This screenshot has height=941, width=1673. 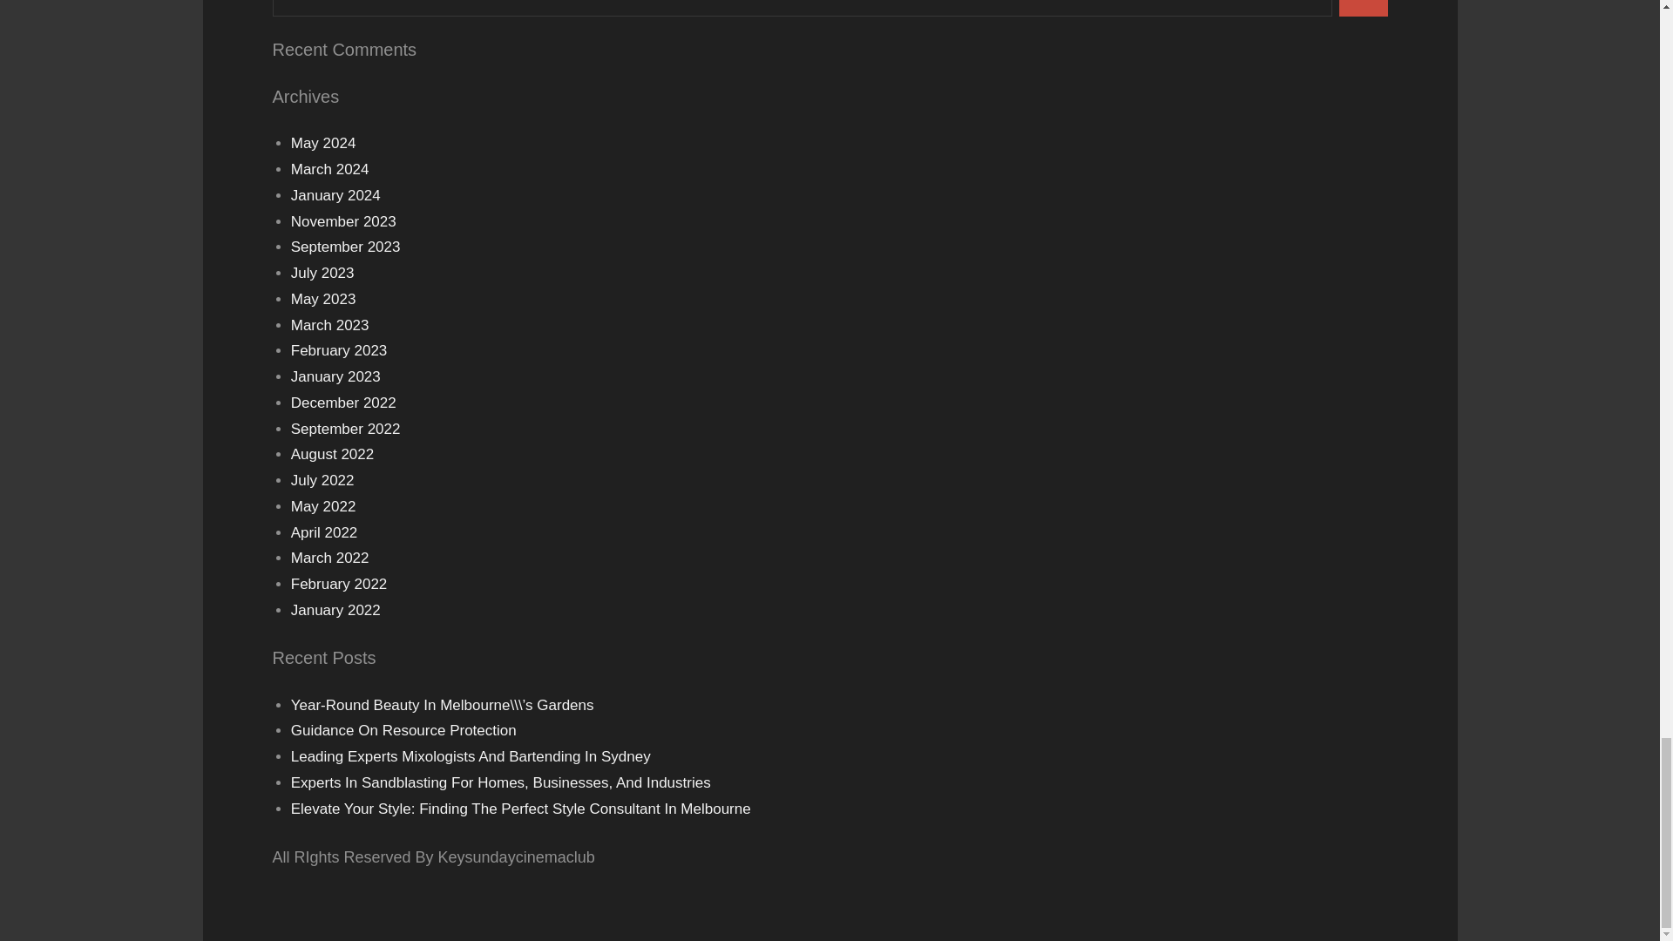 I want to click on January 2024, so click(x=336, y=195).